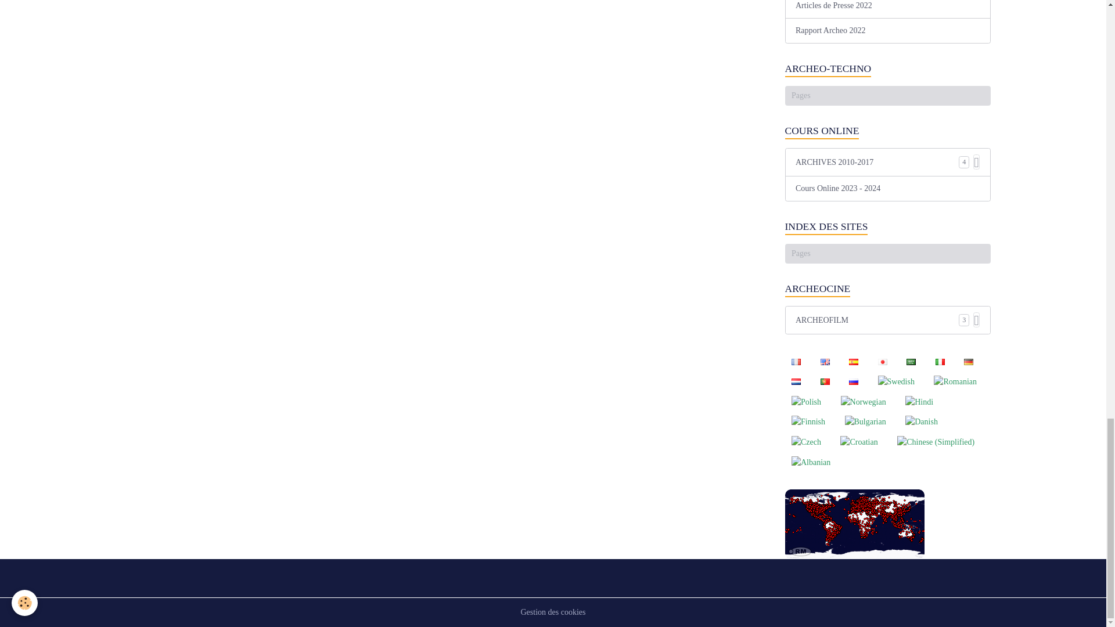  What do you see at coordinates (882, 361) in the screenshot?
I see `Japanese` at bounding box center [882, 361].